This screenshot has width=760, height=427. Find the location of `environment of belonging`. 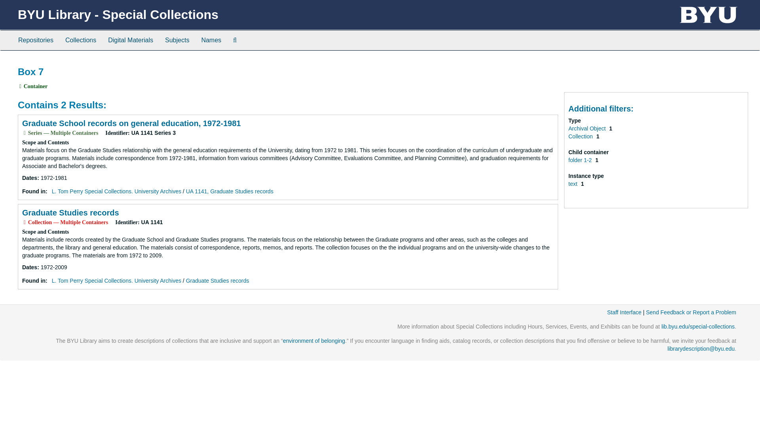

environment of belonging is located at coordinates (313, 341).